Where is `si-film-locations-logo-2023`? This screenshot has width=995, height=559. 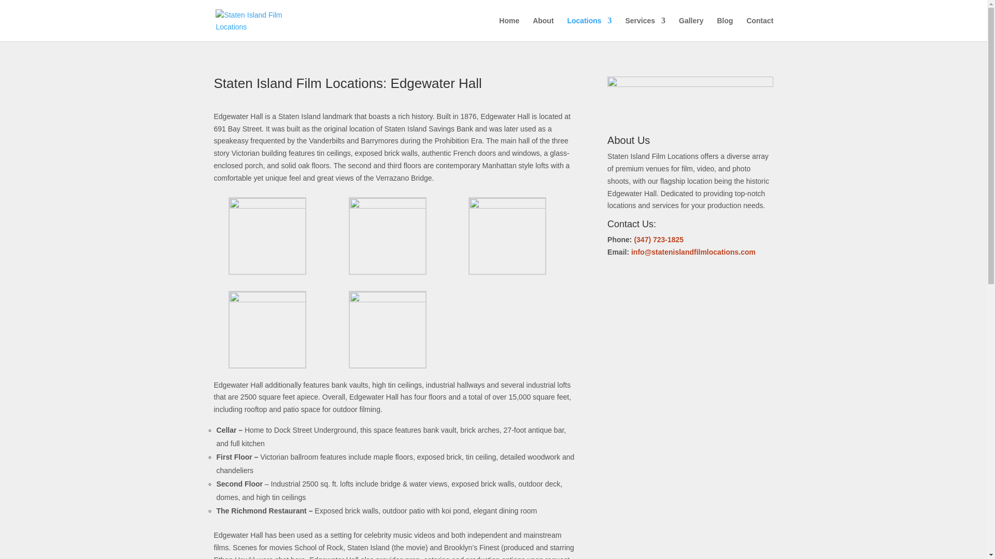
si-film-locations-logo-2023 is located at coordinates (690, 98).